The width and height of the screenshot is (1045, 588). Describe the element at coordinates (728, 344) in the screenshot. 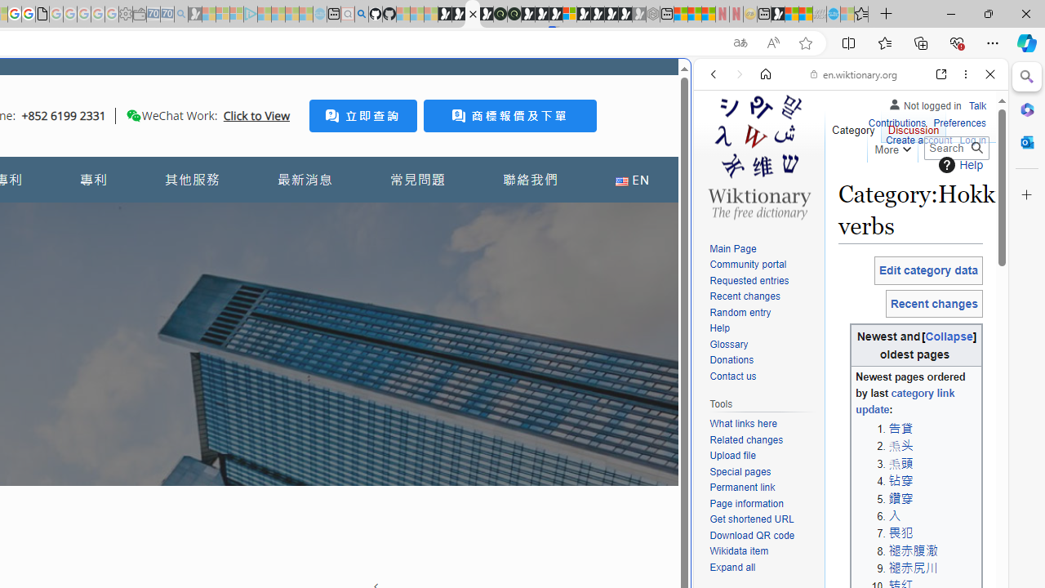

I see `Glossary` at that location.